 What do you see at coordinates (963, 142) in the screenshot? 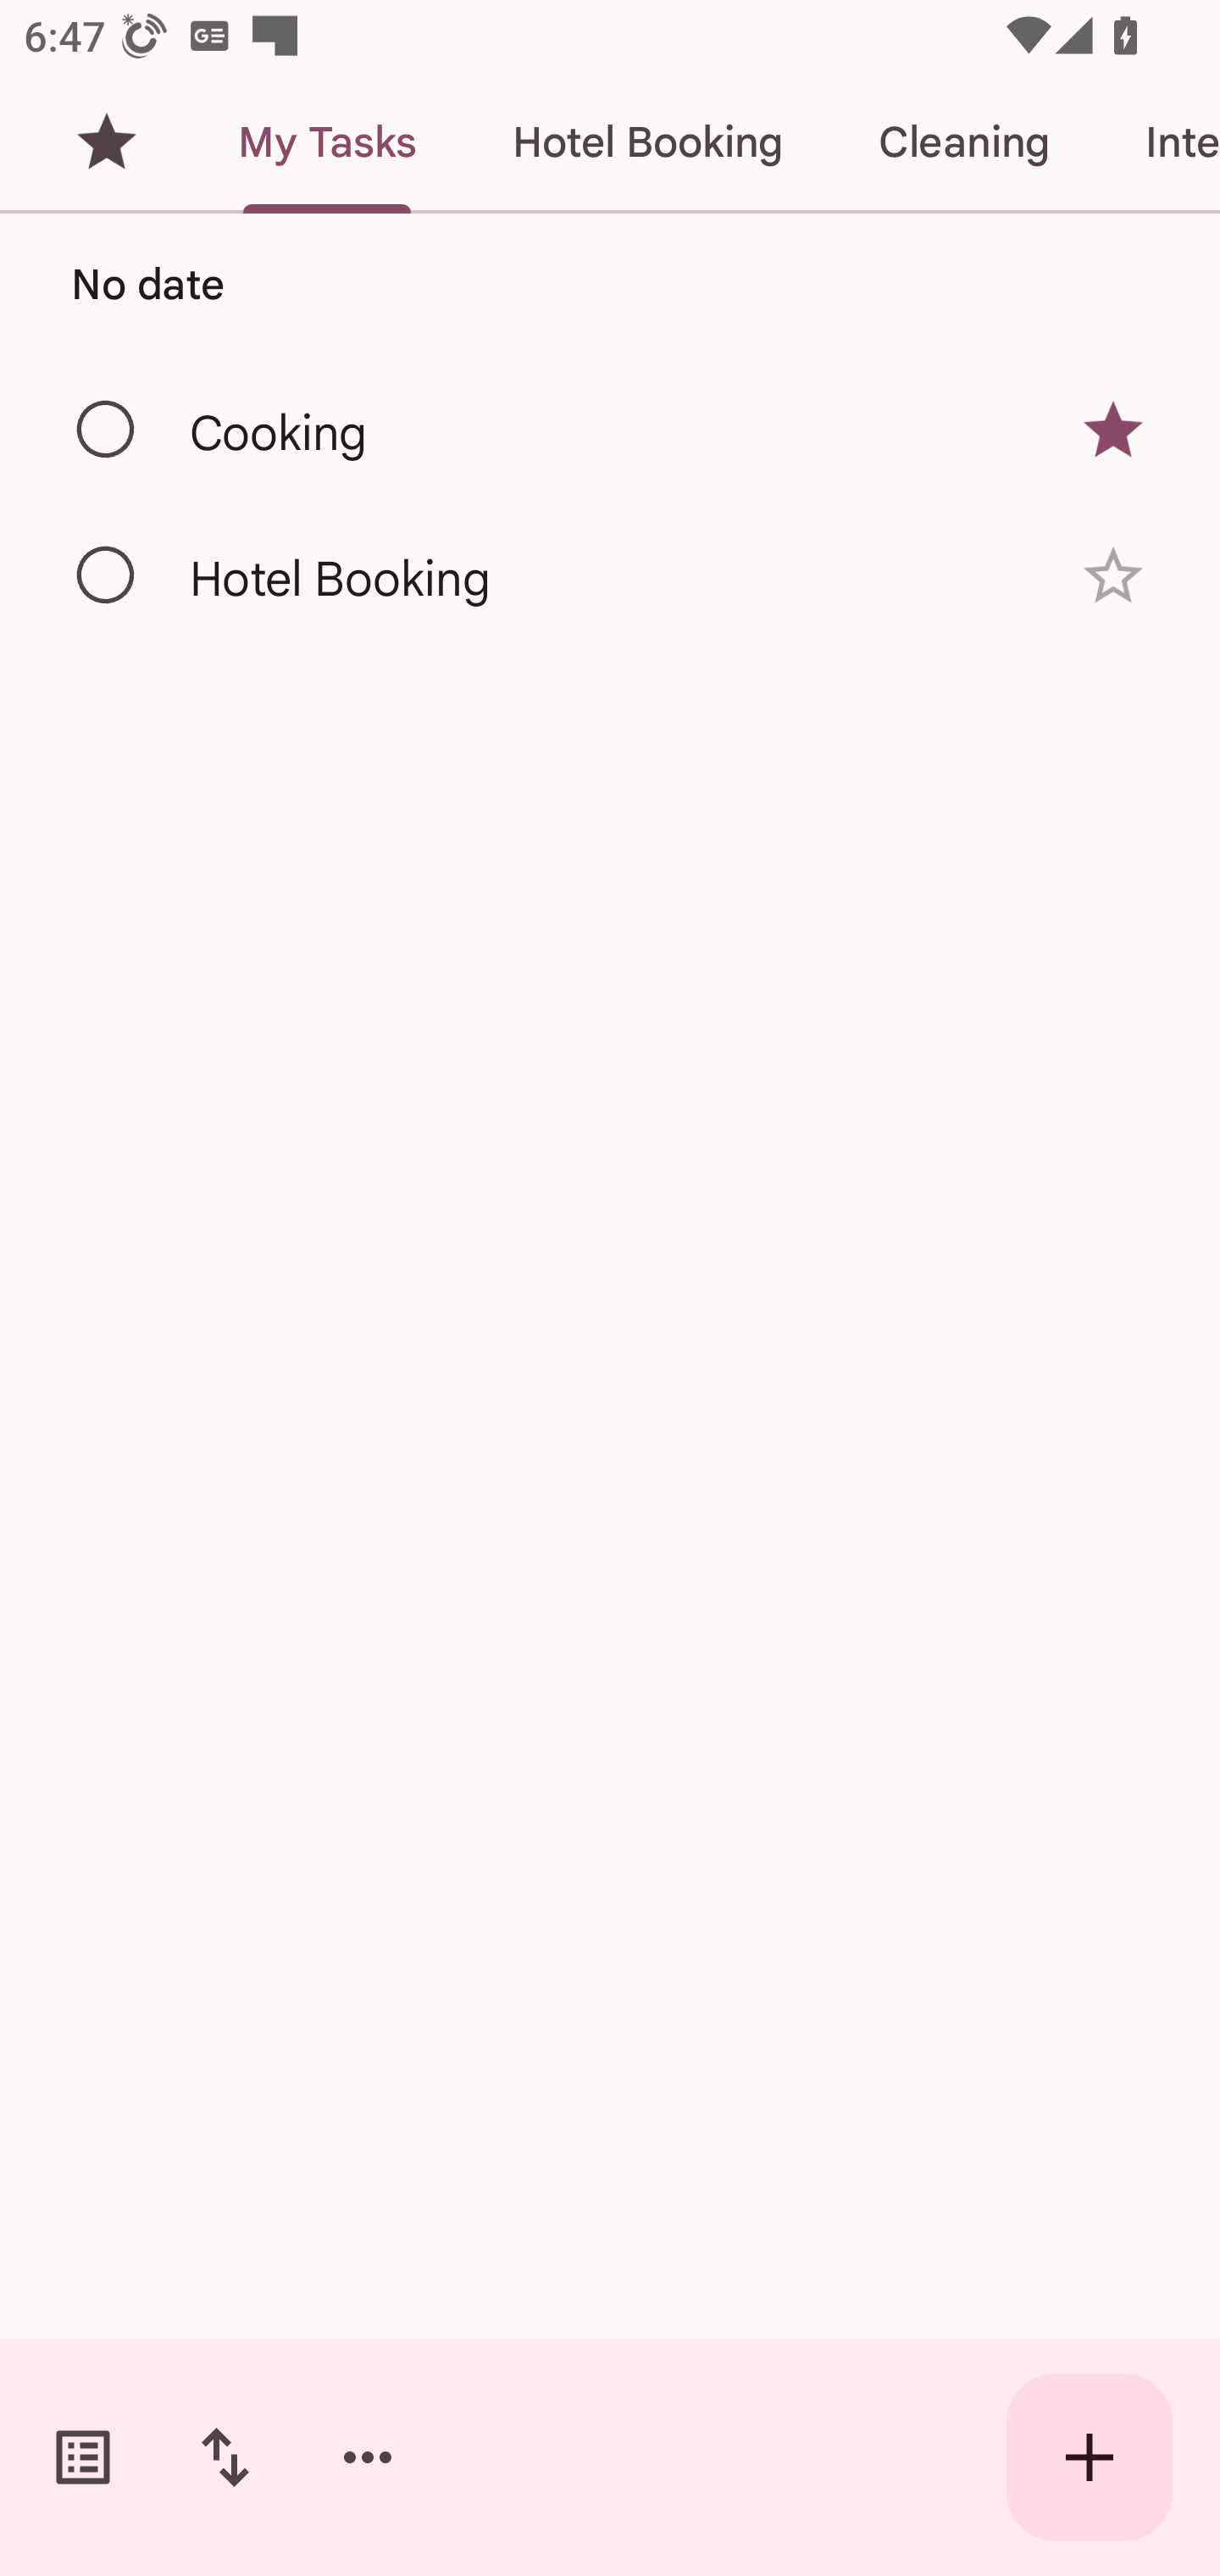
I see `Cleaning` at bounding box center [963, 142].